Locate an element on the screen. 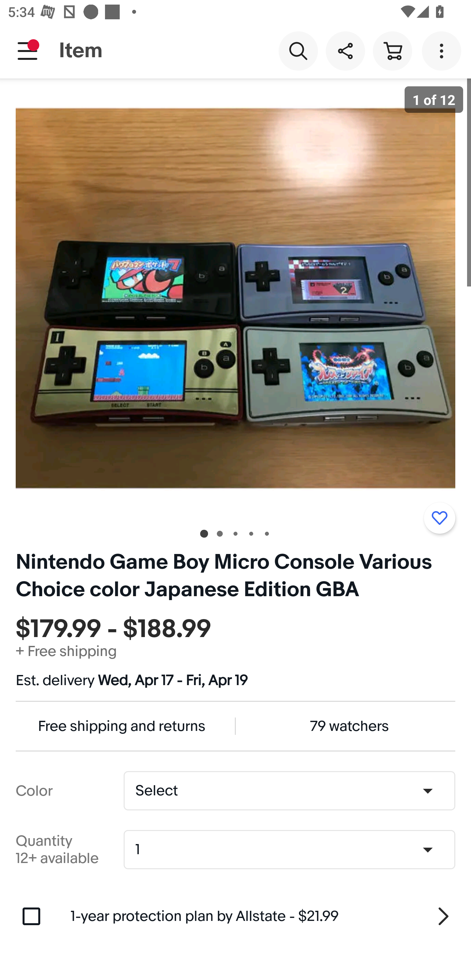 The image size is (471, 968). Color,No selection Select is located at coordinates (289, 791).